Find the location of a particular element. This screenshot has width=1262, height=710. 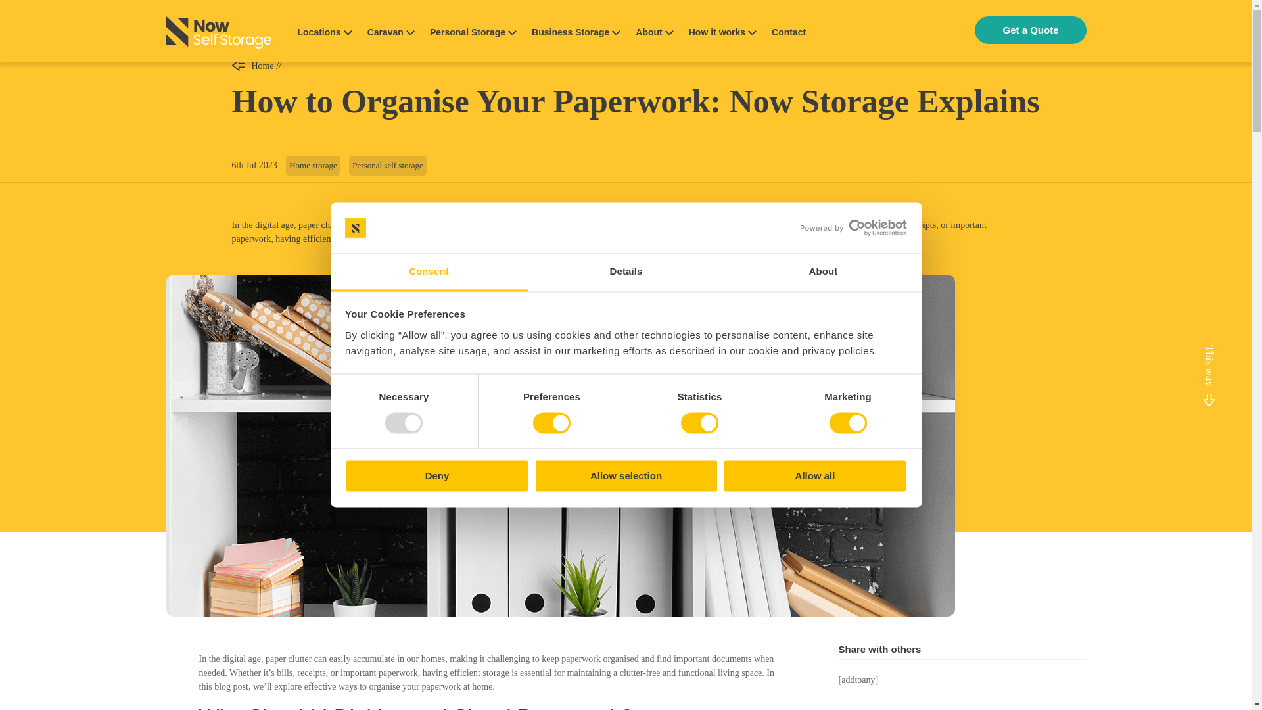

Consent is located at coordinates (429, 272).